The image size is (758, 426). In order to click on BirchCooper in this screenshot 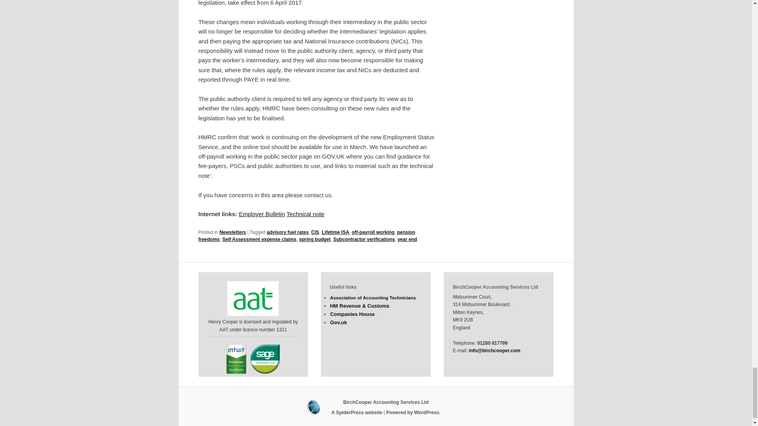, I will do `click(385, 402)`.